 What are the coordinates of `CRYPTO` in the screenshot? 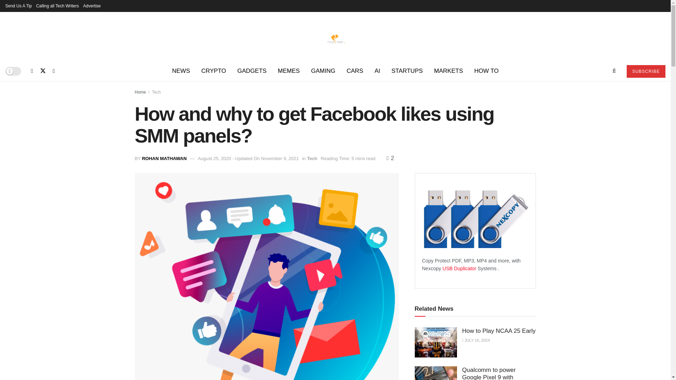 It's located at (214, 71).